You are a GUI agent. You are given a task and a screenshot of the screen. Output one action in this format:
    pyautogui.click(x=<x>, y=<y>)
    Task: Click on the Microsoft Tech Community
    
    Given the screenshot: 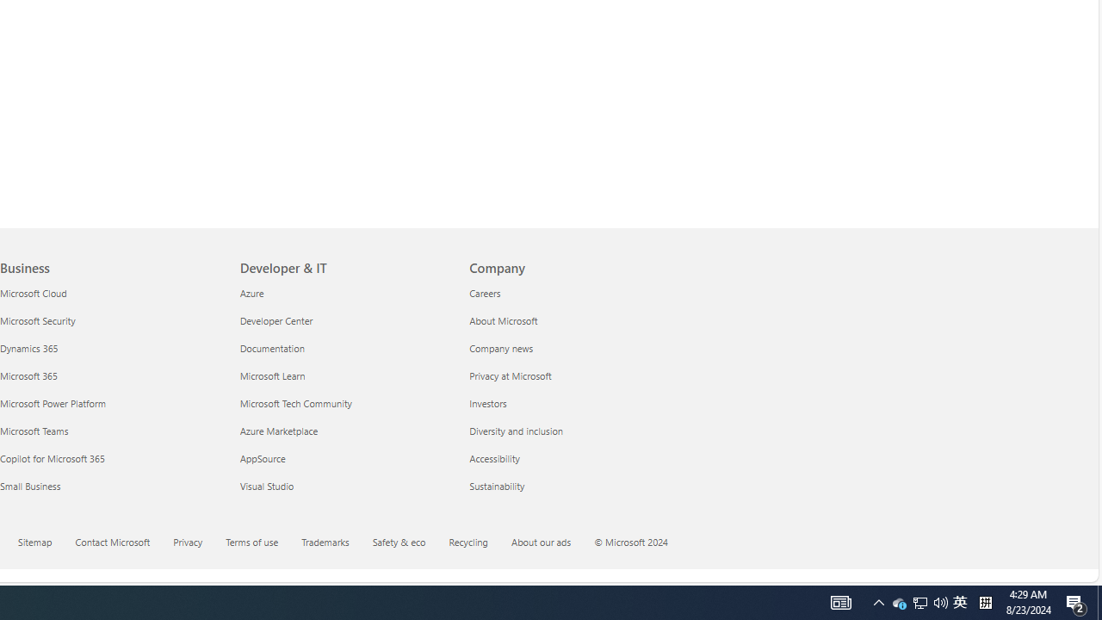 What is the action you would take?
    pyautogui.click(x=344, y=403)
    